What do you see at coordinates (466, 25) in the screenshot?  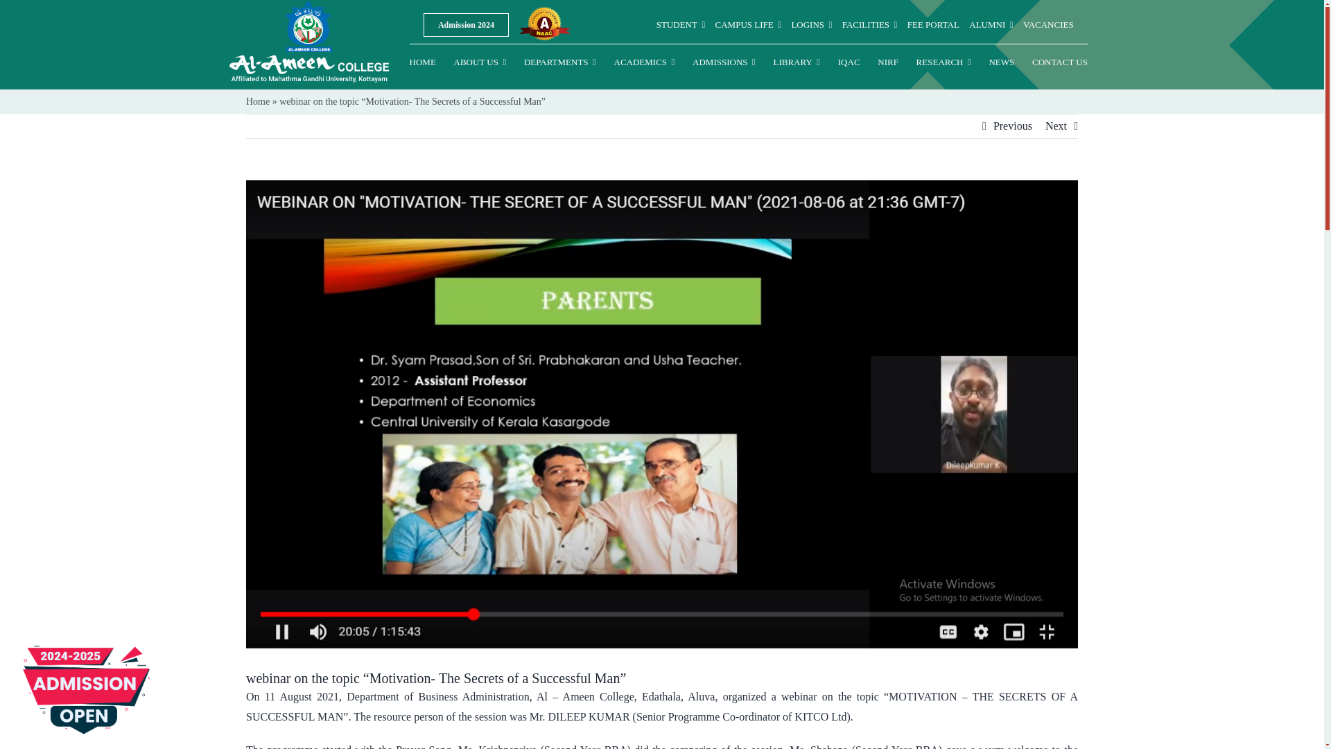 I see `Admission 2024` at bounding box center [466, 25].